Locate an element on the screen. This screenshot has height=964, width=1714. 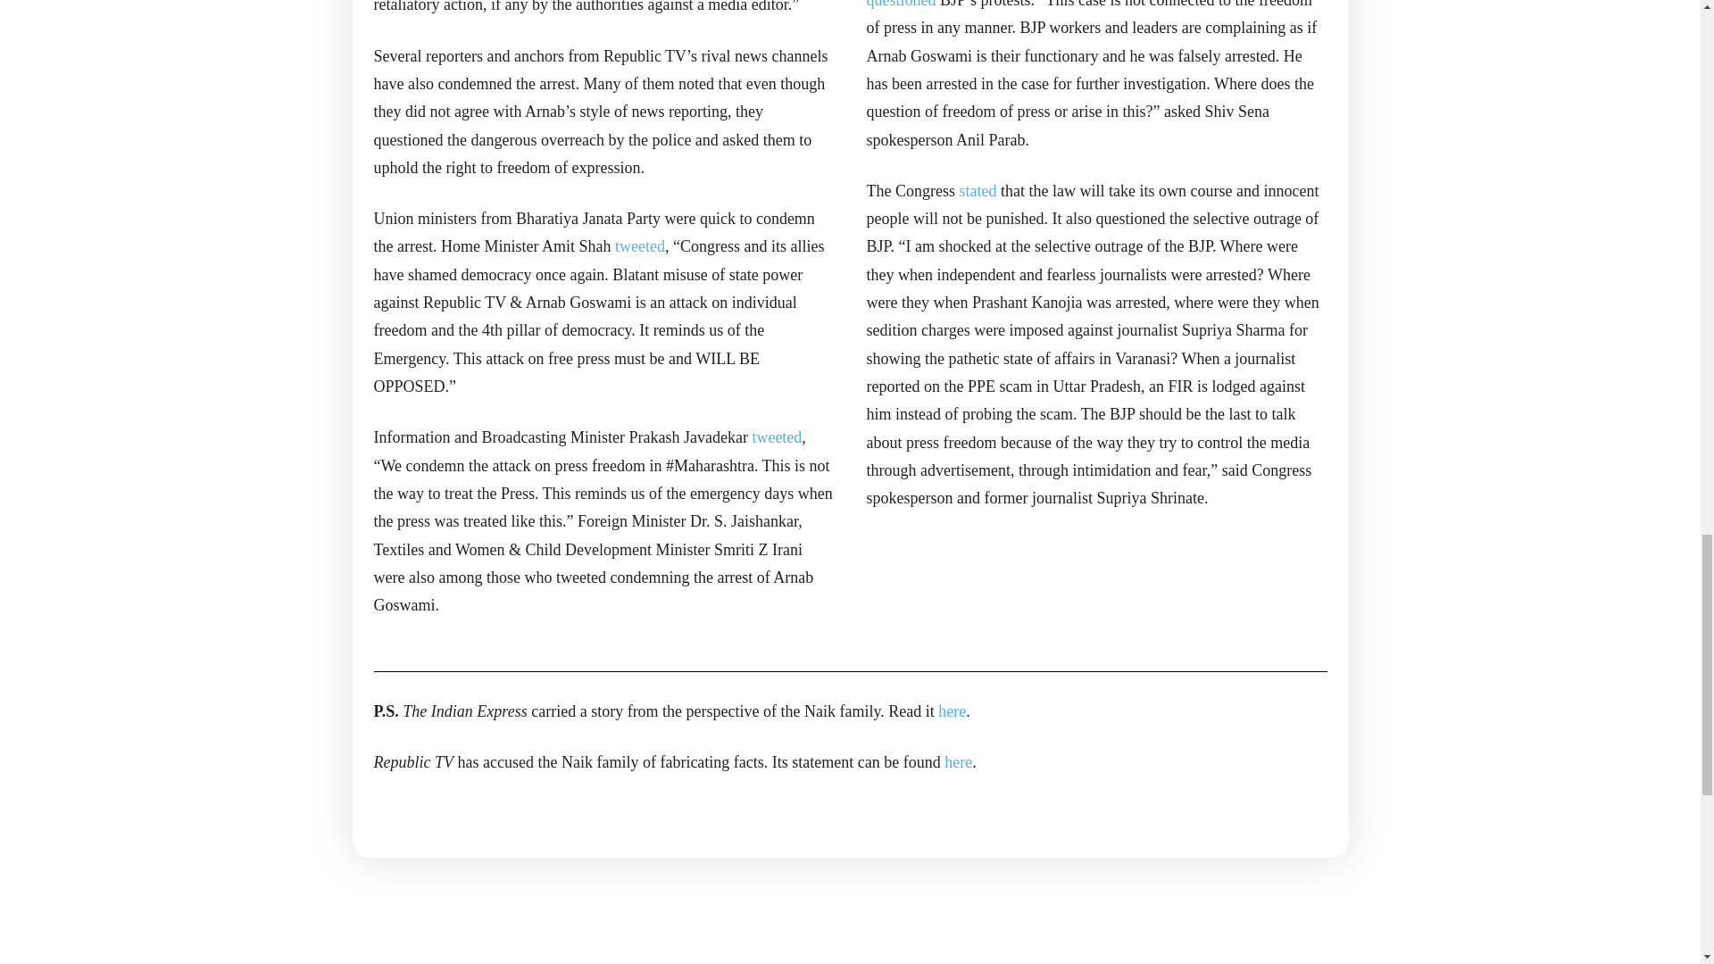
stated is located at coordinates (977, 191).